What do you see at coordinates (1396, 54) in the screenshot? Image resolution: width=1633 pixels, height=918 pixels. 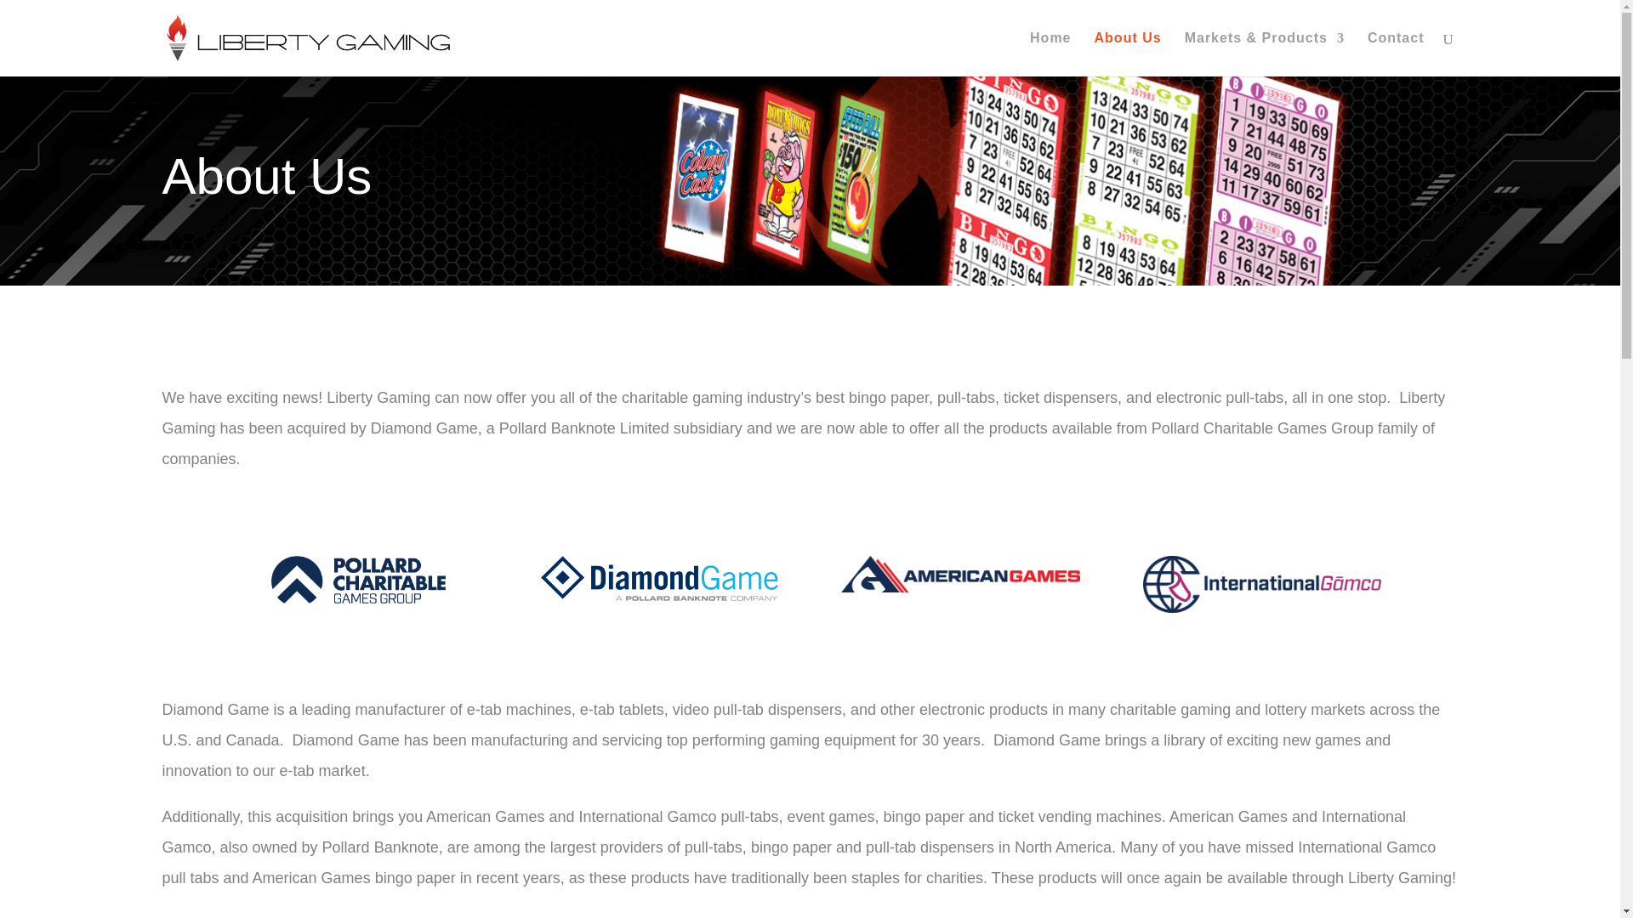 I see `Contact` at bounding box center [1396, 54].